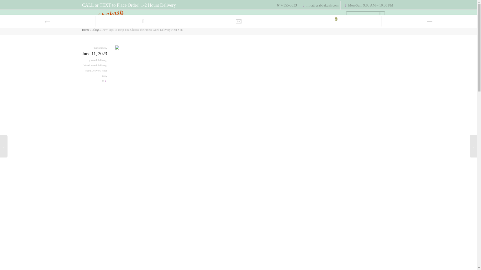  Describe the element at coordinates (99, 47) in the screenshot. I see `marketing2` at that location.